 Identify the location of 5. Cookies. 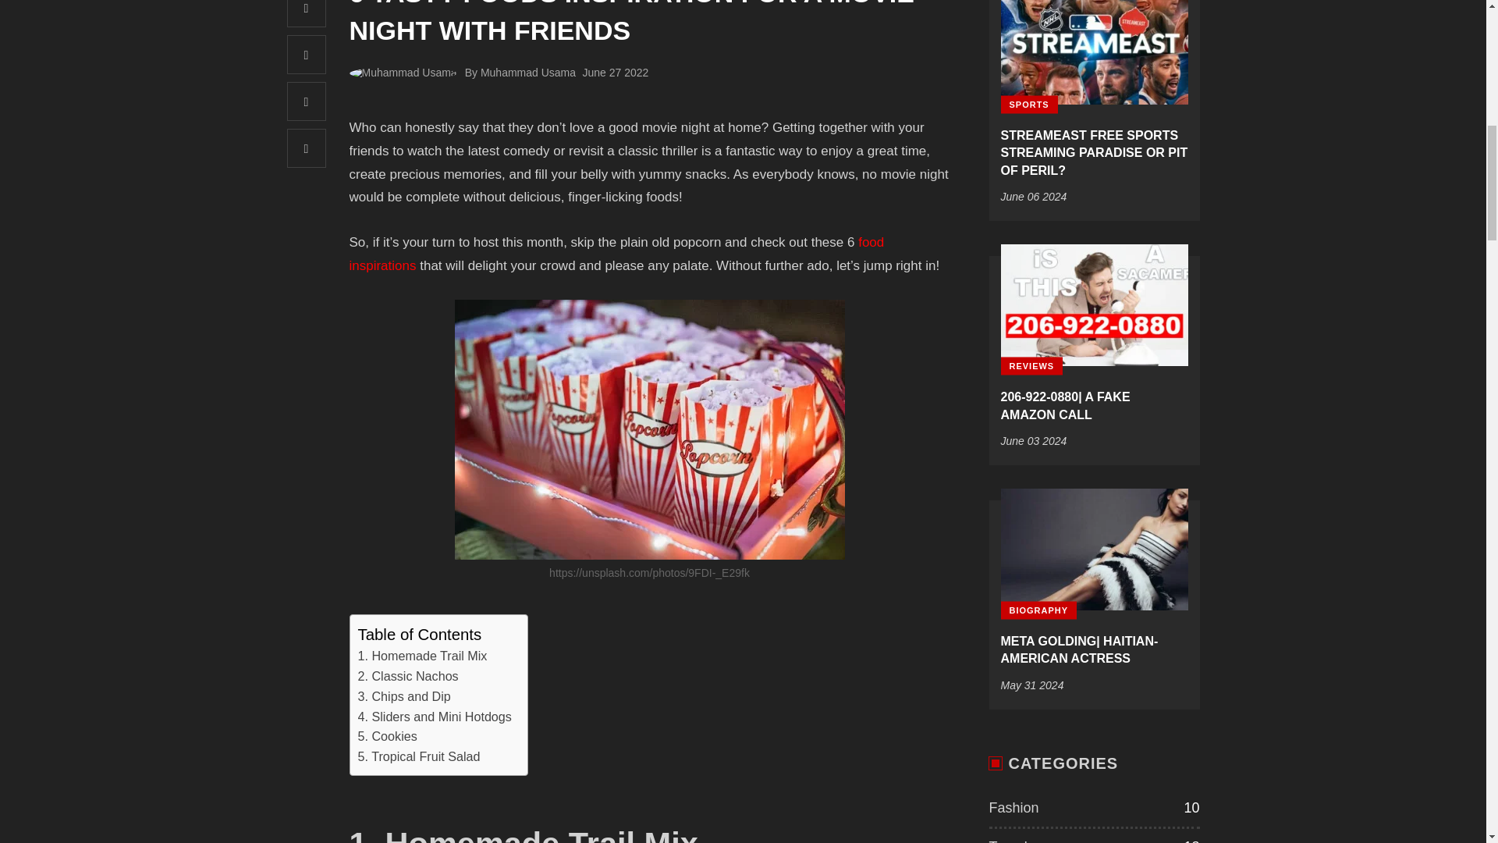
(387, 736).